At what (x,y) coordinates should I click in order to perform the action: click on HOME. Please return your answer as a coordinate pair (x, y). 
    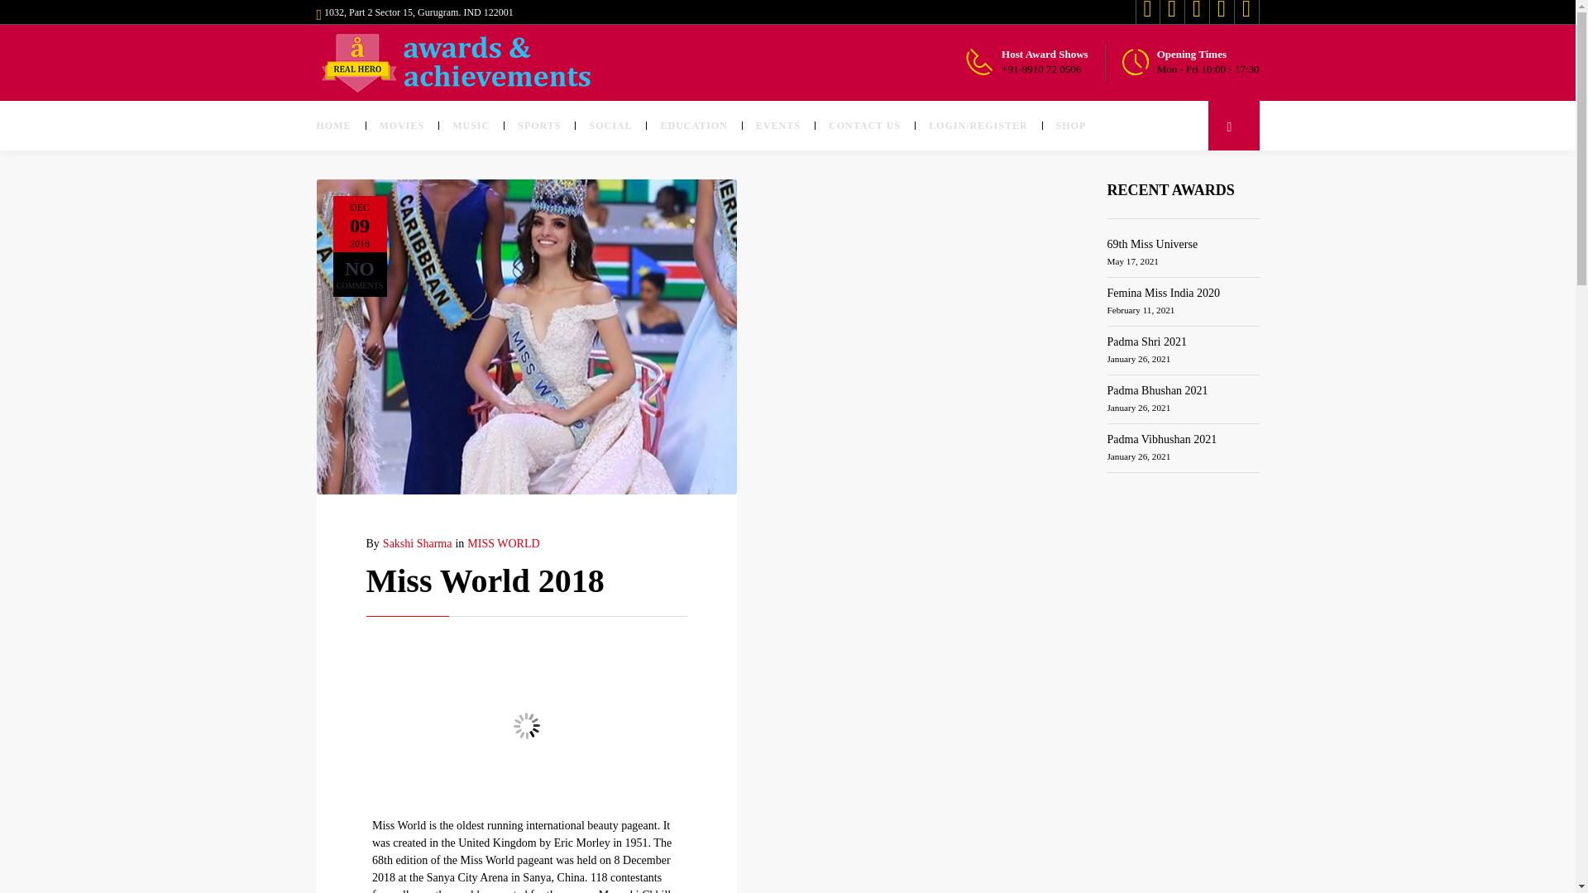
    Looking at the image, I should click on (341, 126).